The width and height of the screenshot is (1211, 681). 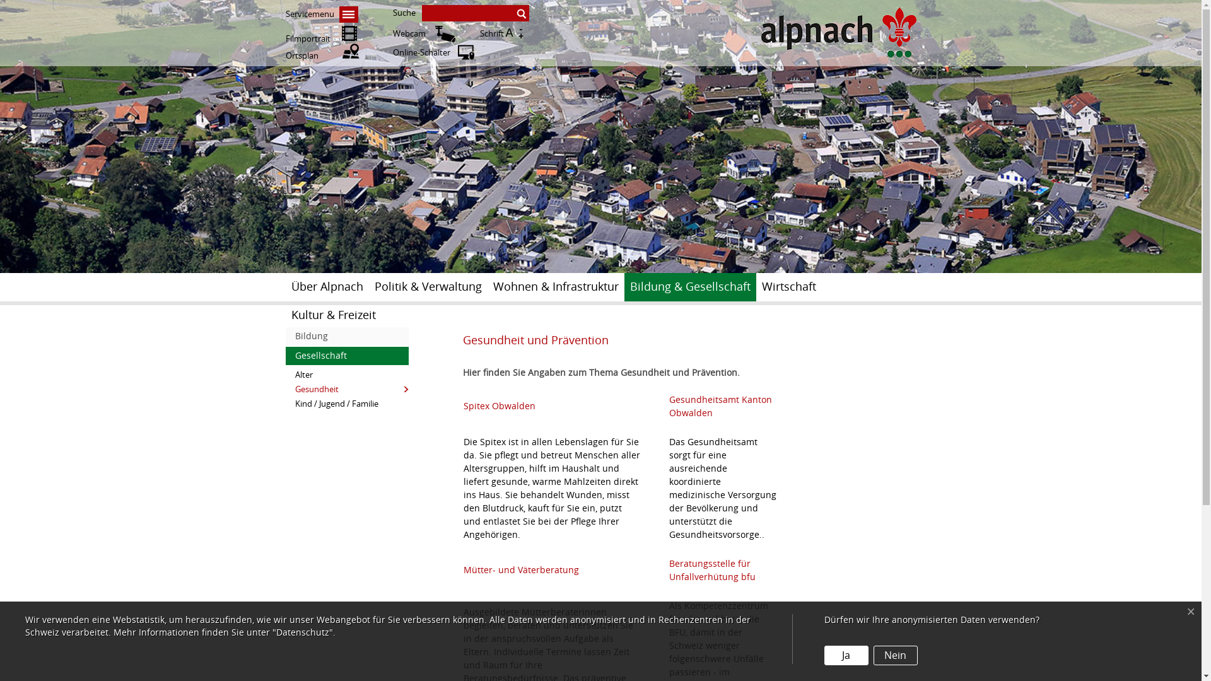 What do you see at coordinates (788, 288) in the screenshot?
I see `Wirtschaft` at bounding box center [788, 288].